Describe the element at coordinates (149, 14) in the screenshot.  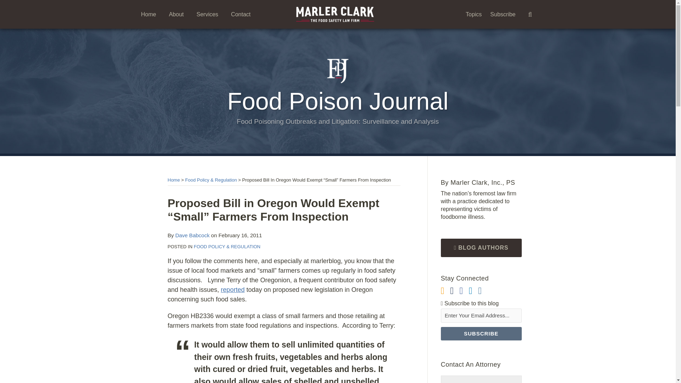
I see `Home` at that location.